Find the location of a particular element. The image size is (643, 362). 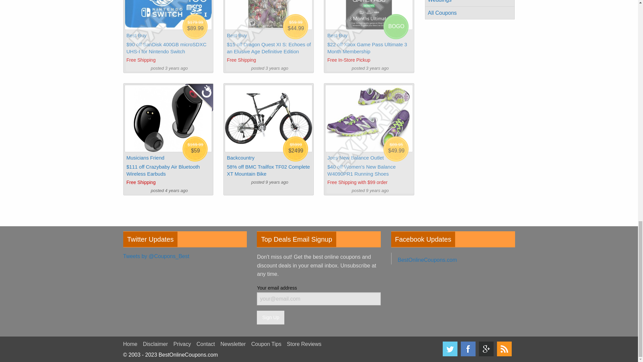

Musicians Friend Coupons is located at coordinates (145, 158).